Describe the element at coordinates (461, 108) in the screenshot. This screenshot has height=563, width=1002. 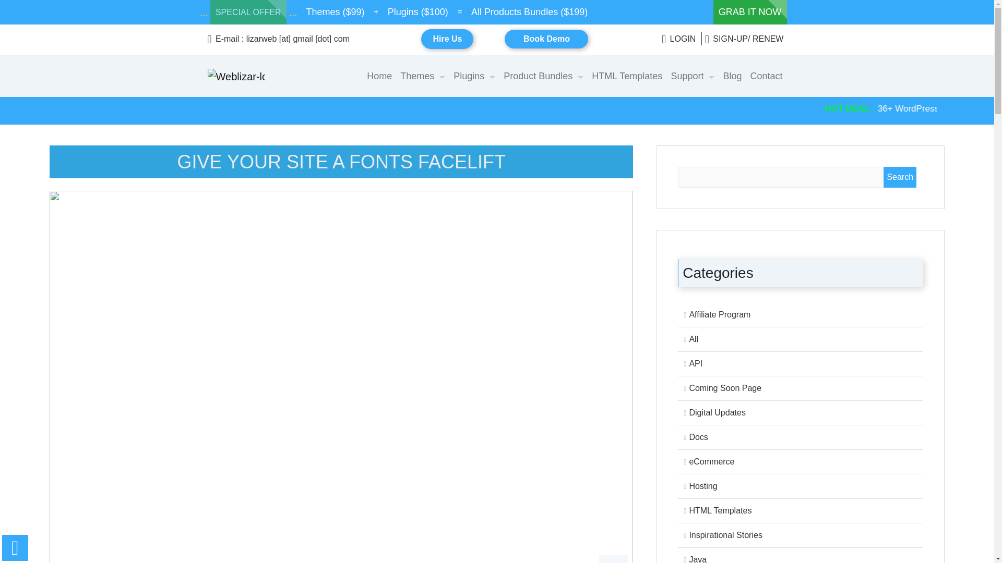
I see `WordPress Premium Themes` at that location.